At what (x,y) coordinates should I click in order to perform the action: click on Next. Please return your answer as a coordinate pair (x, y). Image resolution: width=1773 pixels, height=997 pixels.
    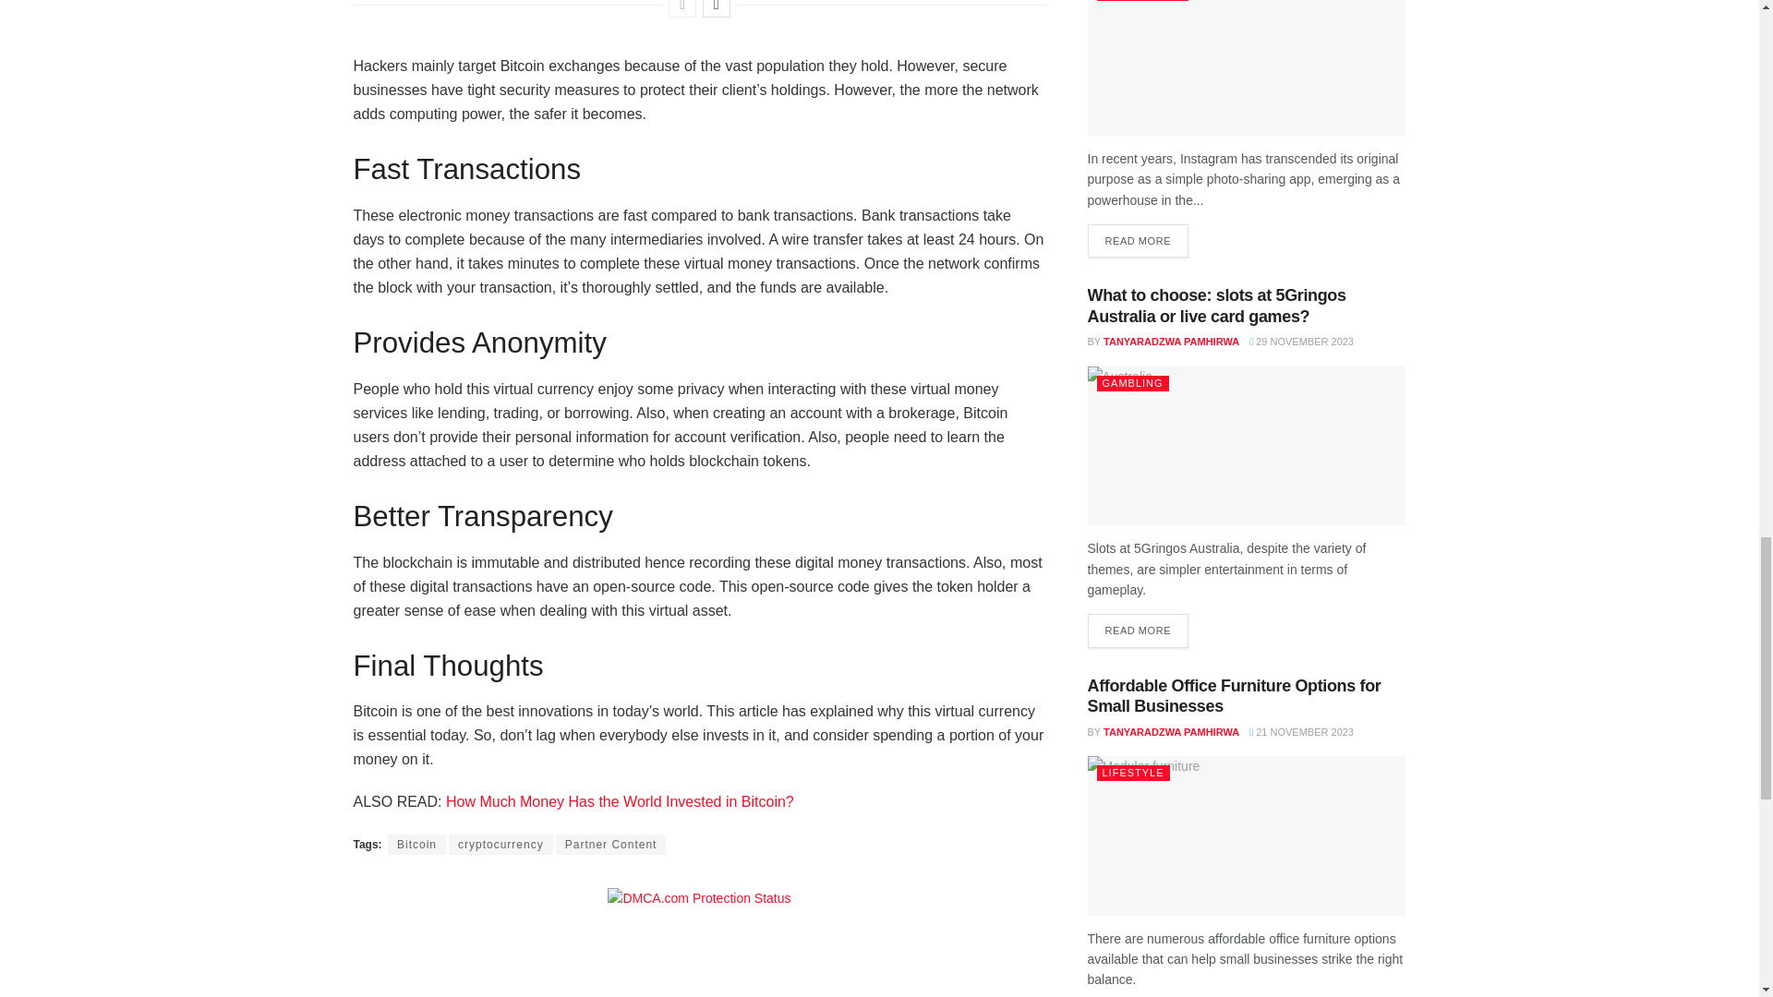
    Looking at the image, I should click on (717, 9).